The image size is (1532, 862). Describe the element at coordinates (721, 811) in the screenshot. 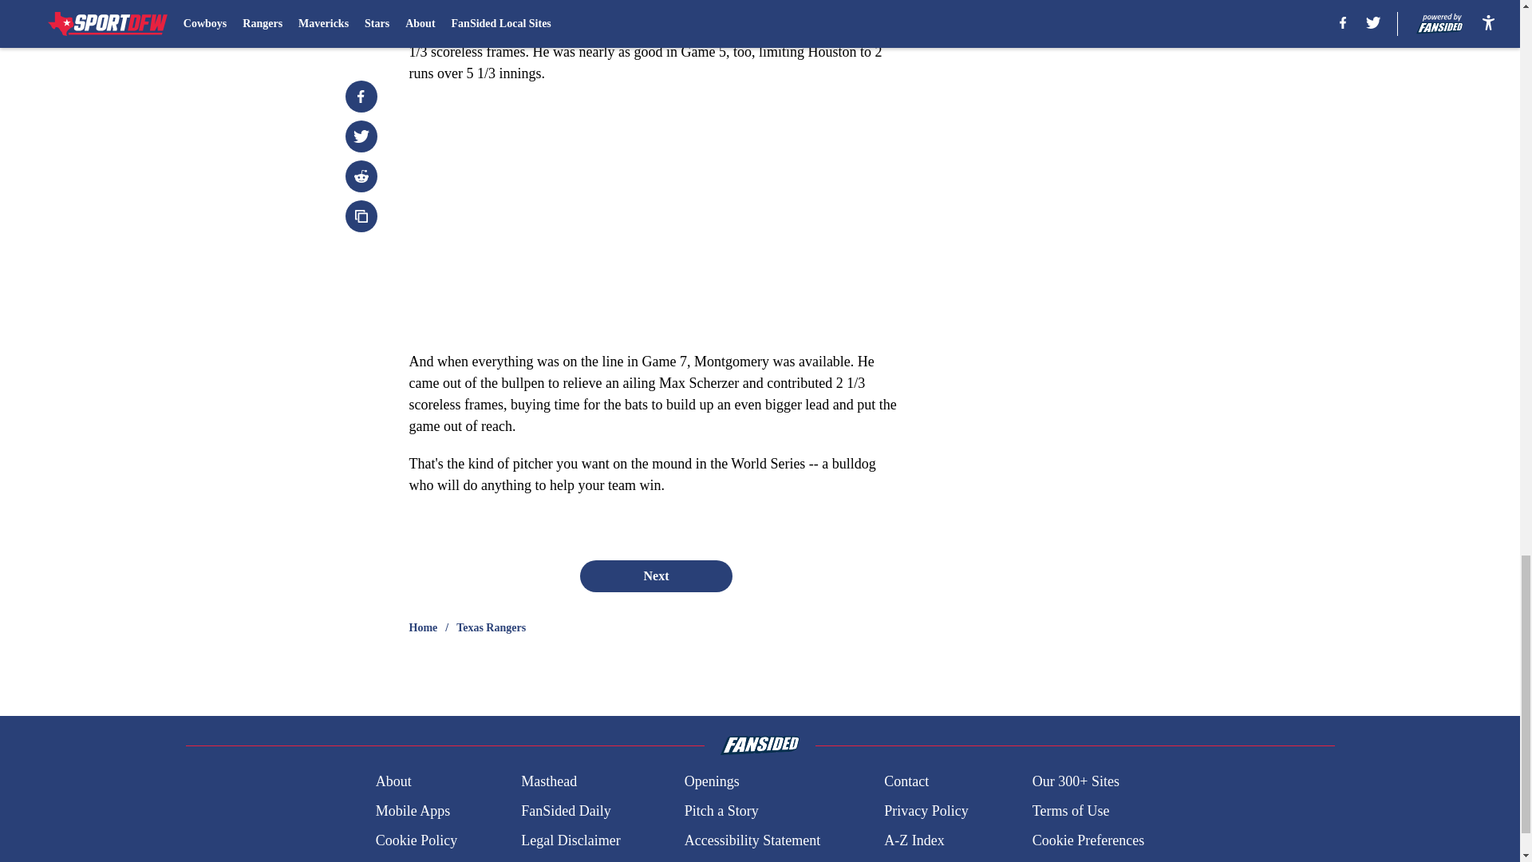

I see `Pitch a Story` at that location.